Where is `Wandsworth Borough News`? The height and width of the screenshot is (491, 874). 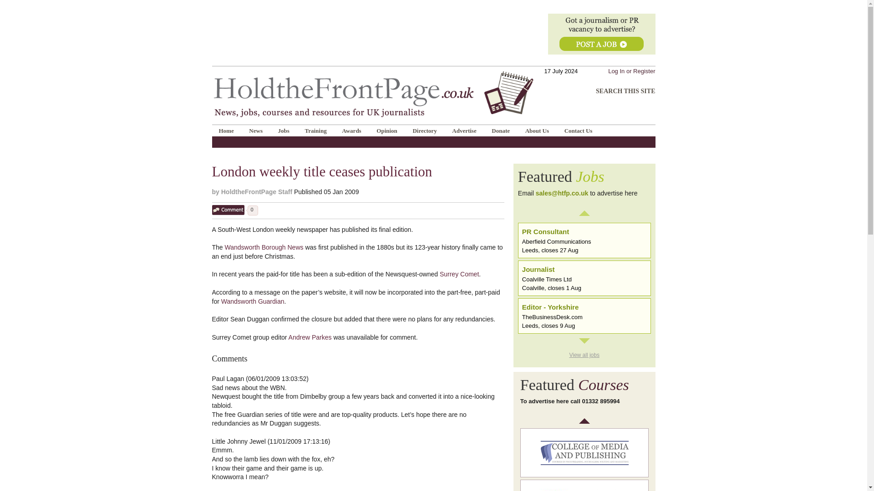
Wandsworth Borough News is located at coordinates (264, 247).